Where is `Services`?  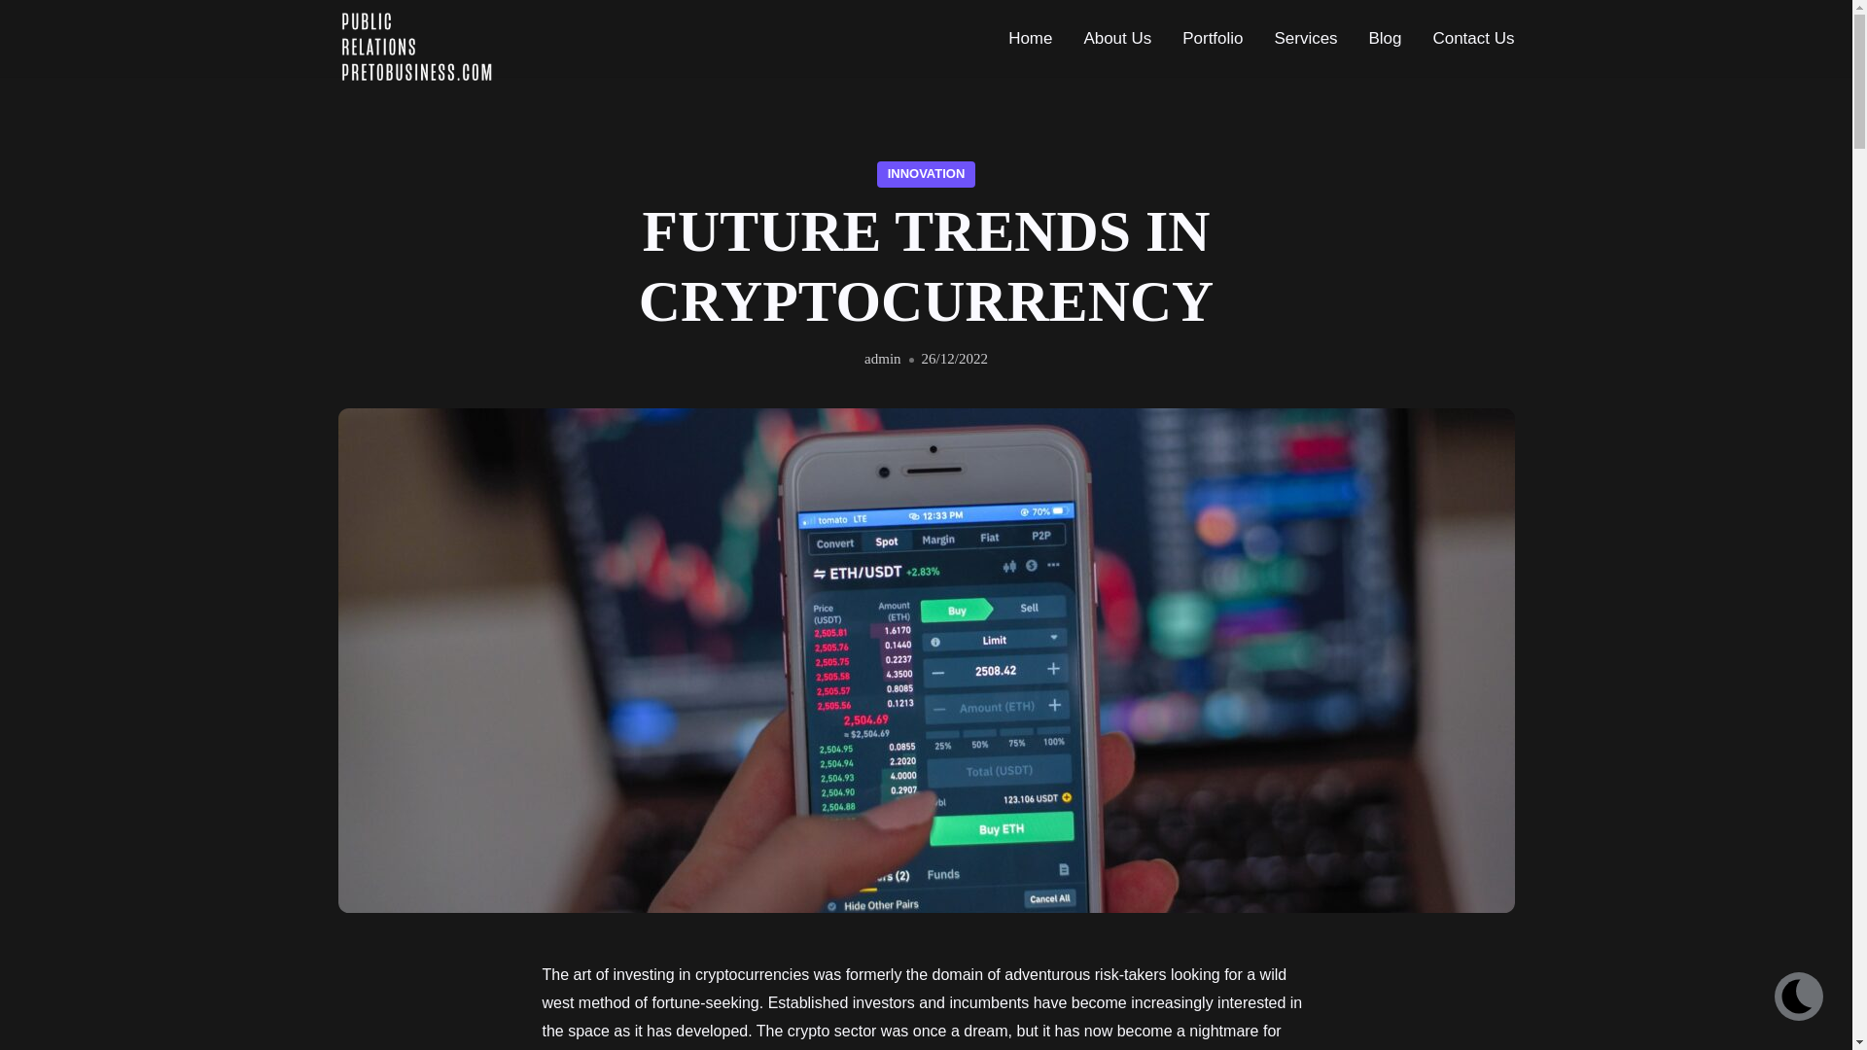 Services is located at coordinates (1305, 39).